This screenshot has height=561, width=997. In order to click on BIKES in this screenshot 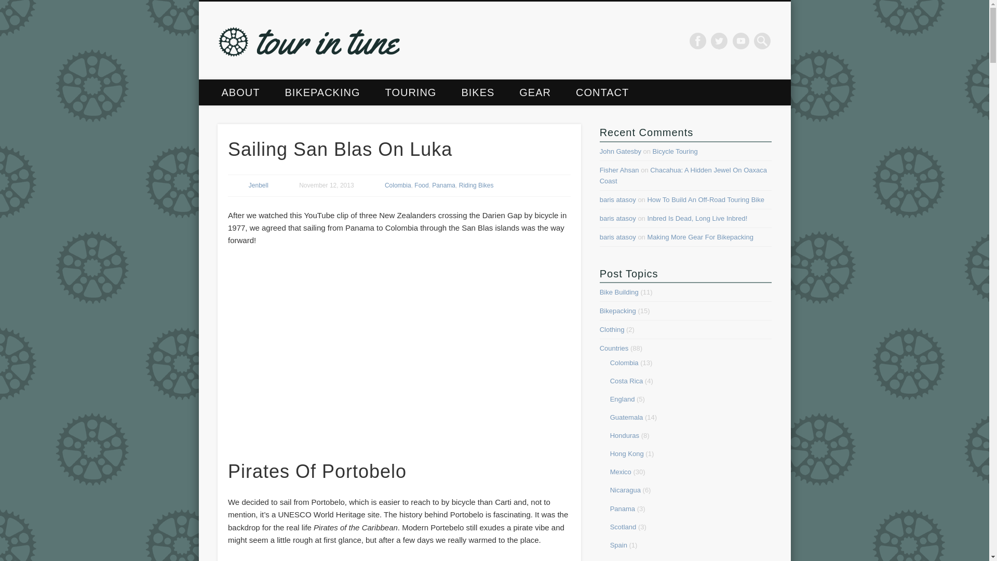, I will do `click(478, 92)`.